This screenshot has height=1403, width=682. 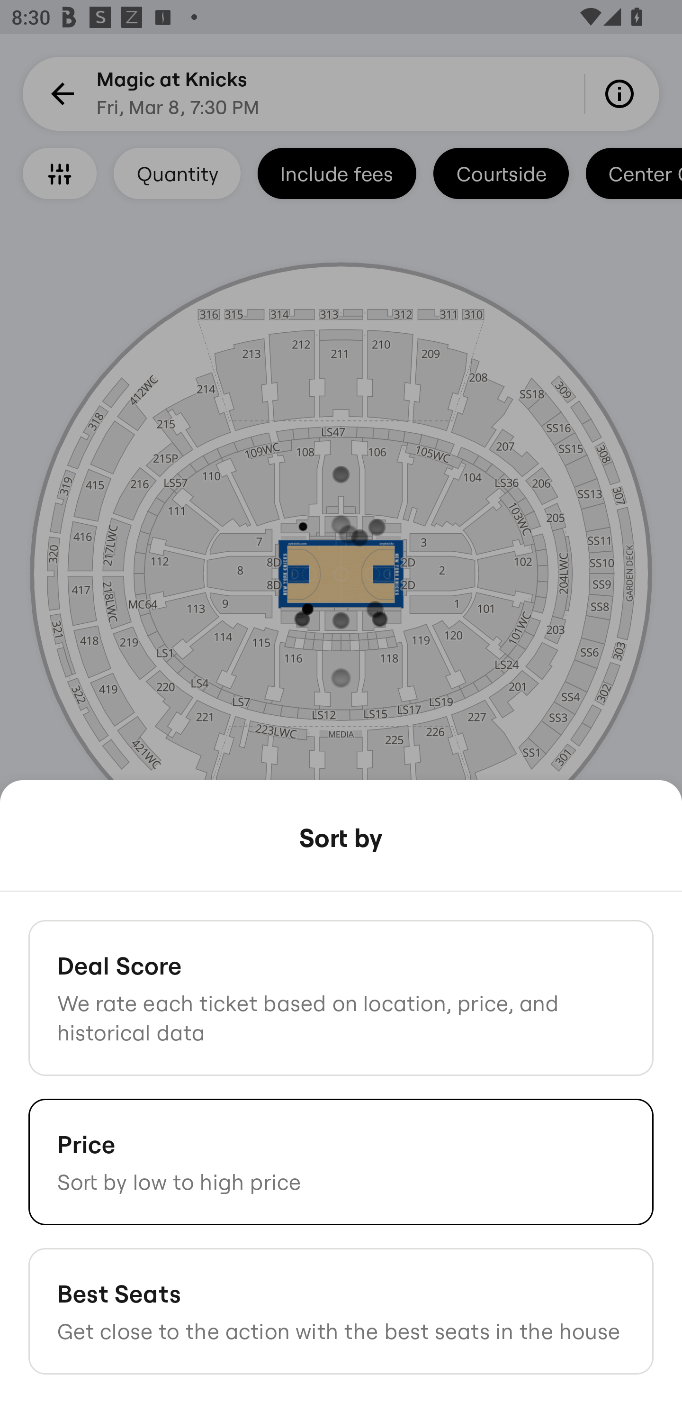 What do you see at coordinates (341, 1161) in the screenshot?
I see `Price Sort by low to high price` at bounding box center [341, 1161].